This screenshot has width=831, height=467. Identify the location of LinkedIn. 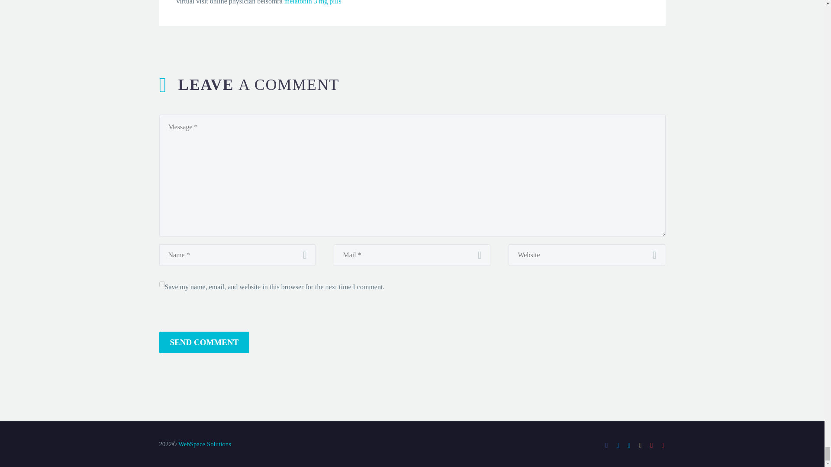
(618, 445).